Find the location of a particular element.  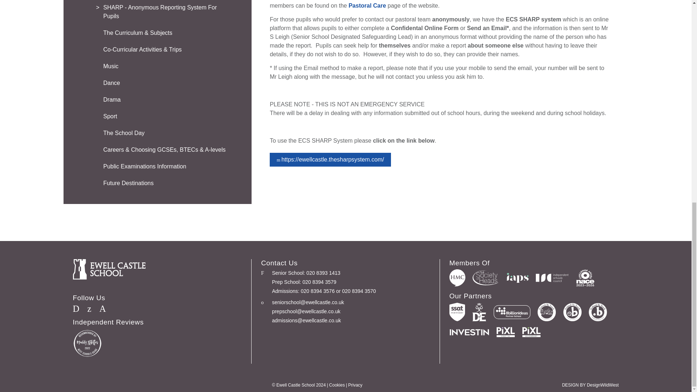

Independent Schools Council is located at coordinates (552, 277).